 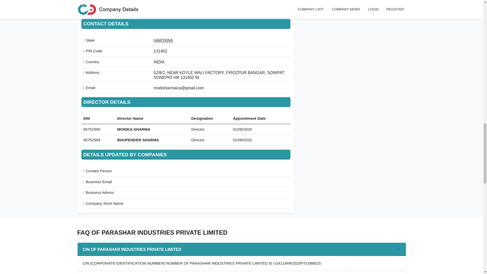 What do you see at coordinates (89, 40) in the screenshot?
I see `State` at bounding box center [89, 40].